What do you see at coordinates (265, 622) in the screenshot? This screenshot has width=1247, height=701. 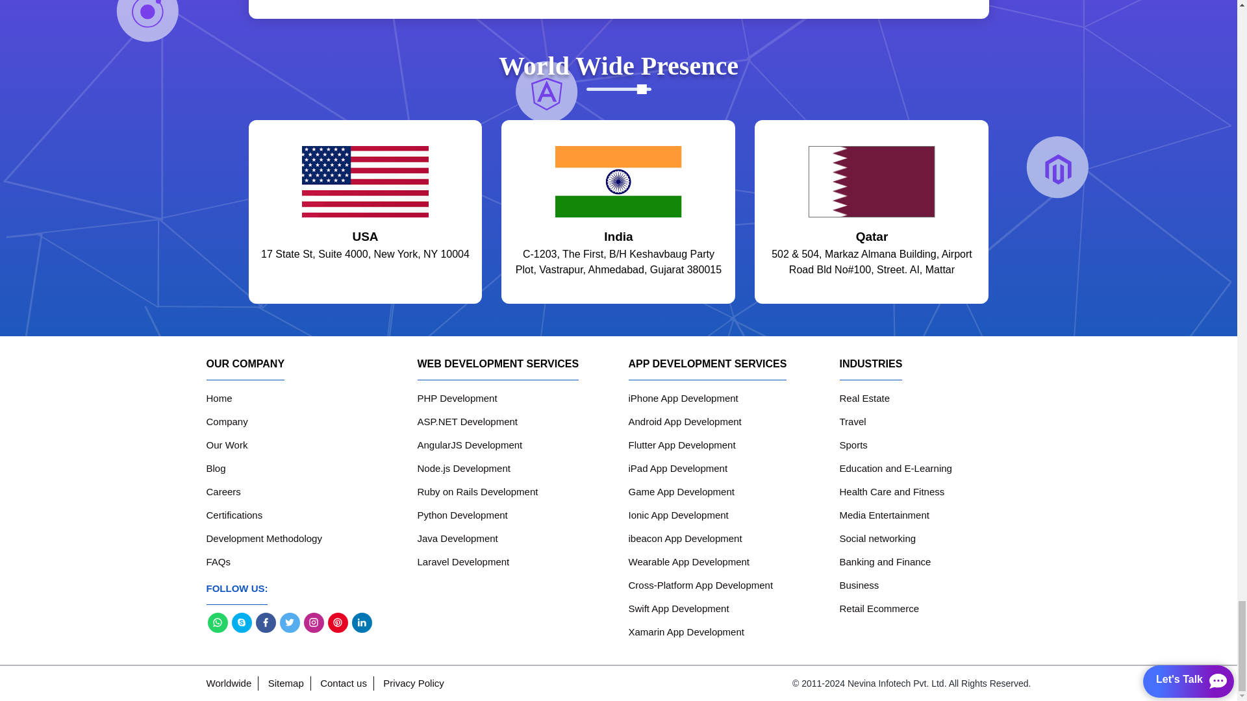 I see `Facebook` at bounding box center [265, 622].